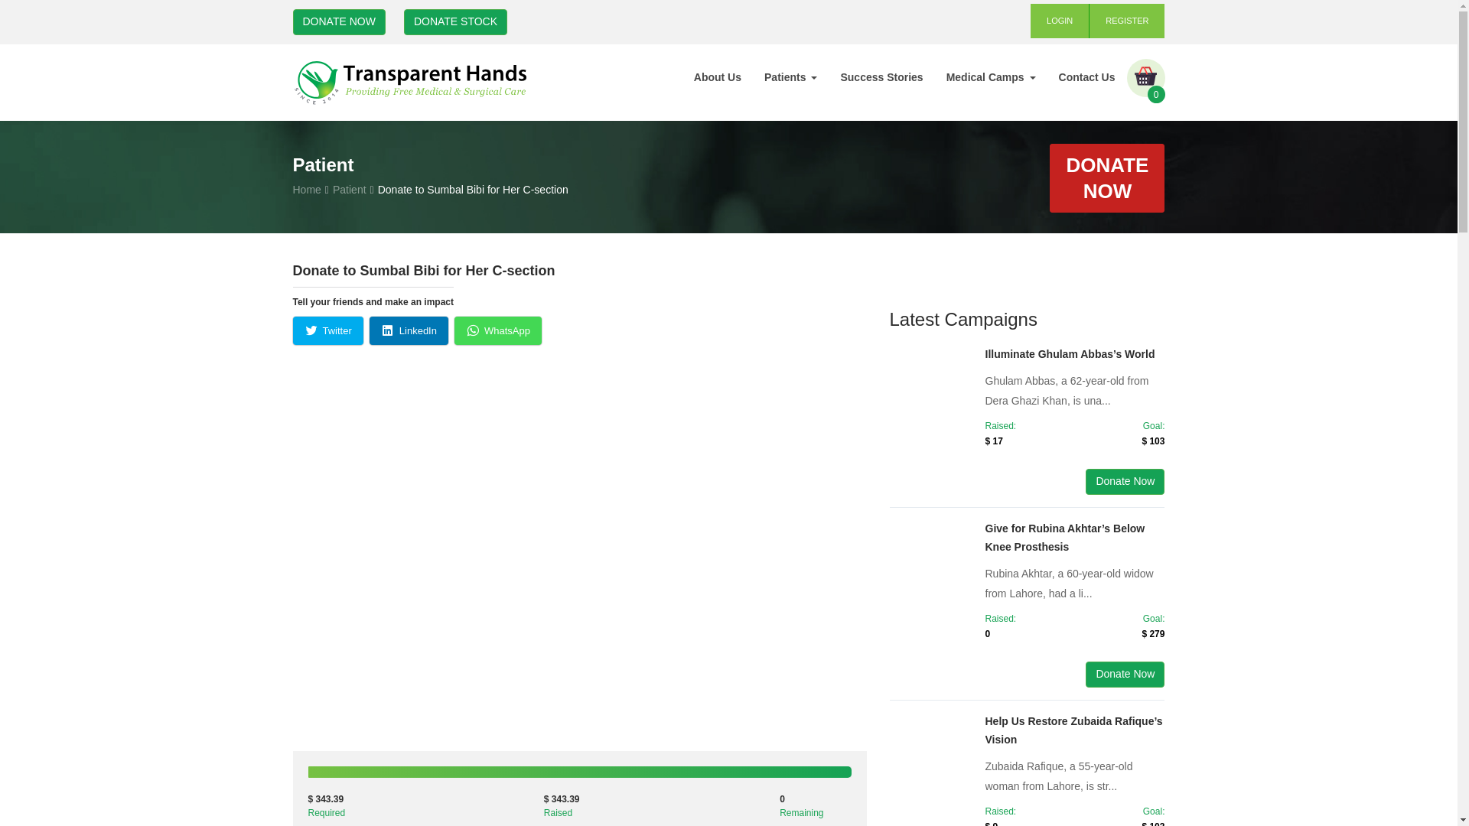 The width and height of the screenshot is (1469, 826). What do you see at coordinates (327, 330) in the screenshot?
I see `Twitter` at bounding box center [327, 330].